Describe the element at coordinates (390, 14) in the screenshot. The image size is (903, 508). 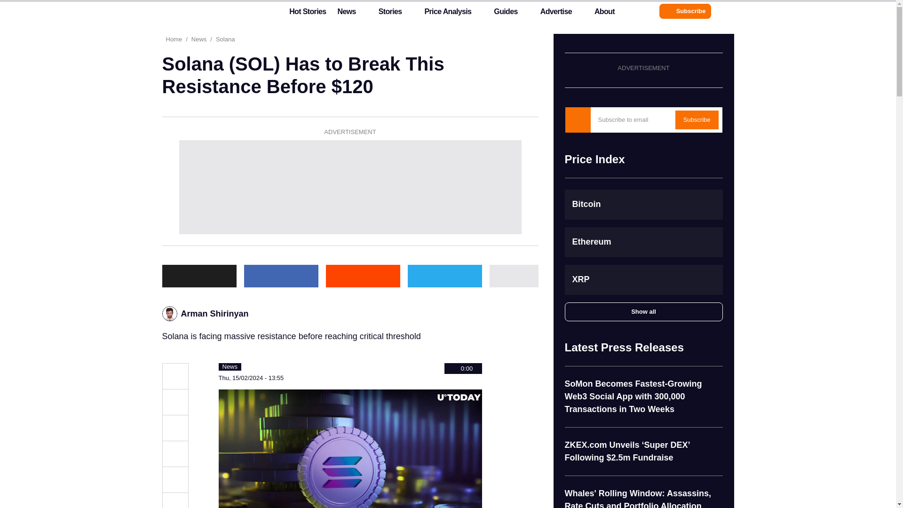
I see `Stories` at that location.